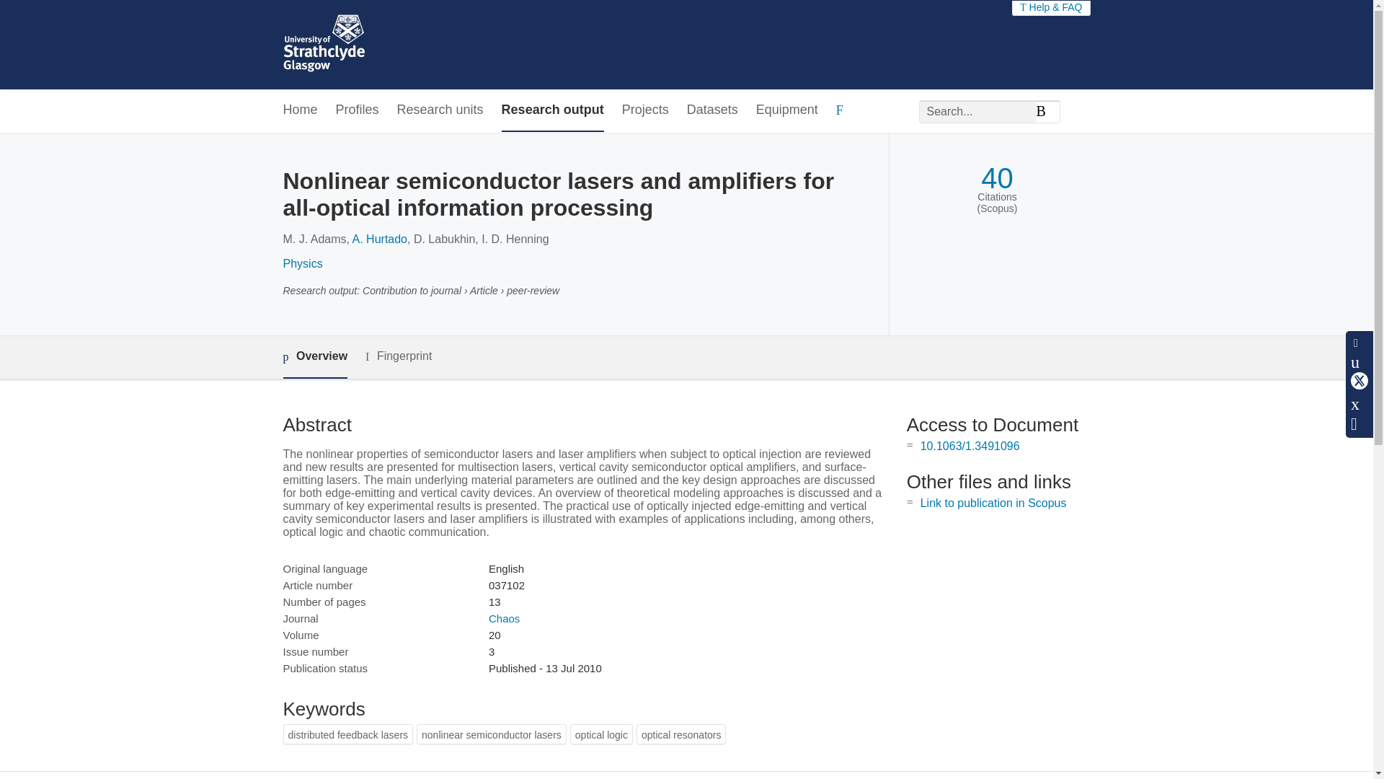 The height and width of the screenshot is (779, 1384). Describe the element at coordinates (323, 45) in the screenshot. I see `University of Strathclyde Home` at that location.